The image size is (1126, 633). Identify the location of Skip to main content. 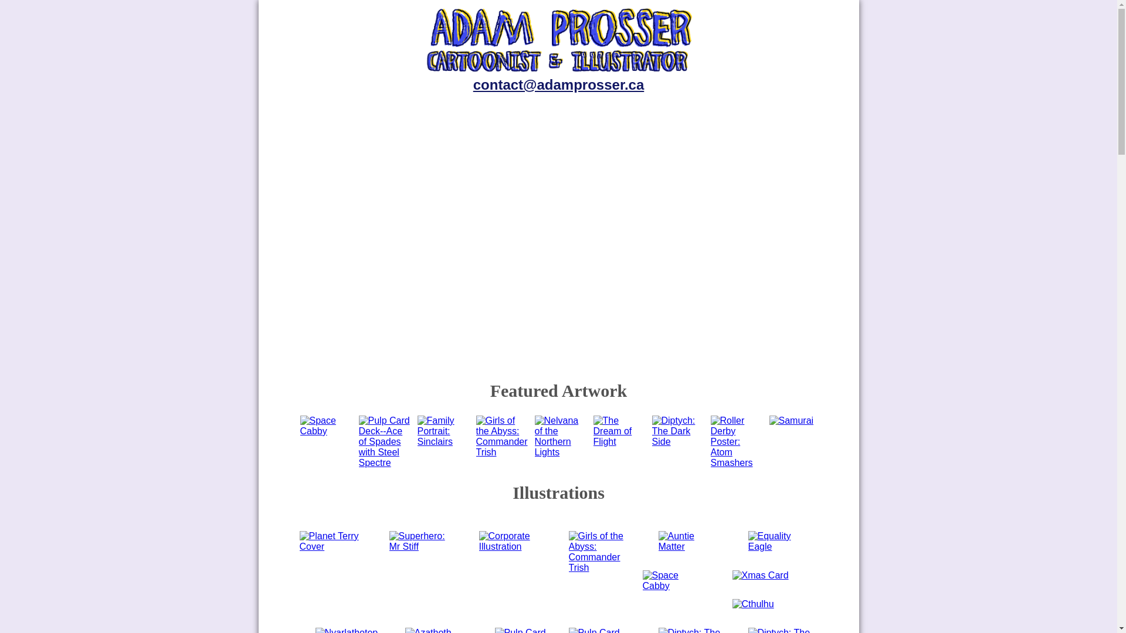
(42, 0).